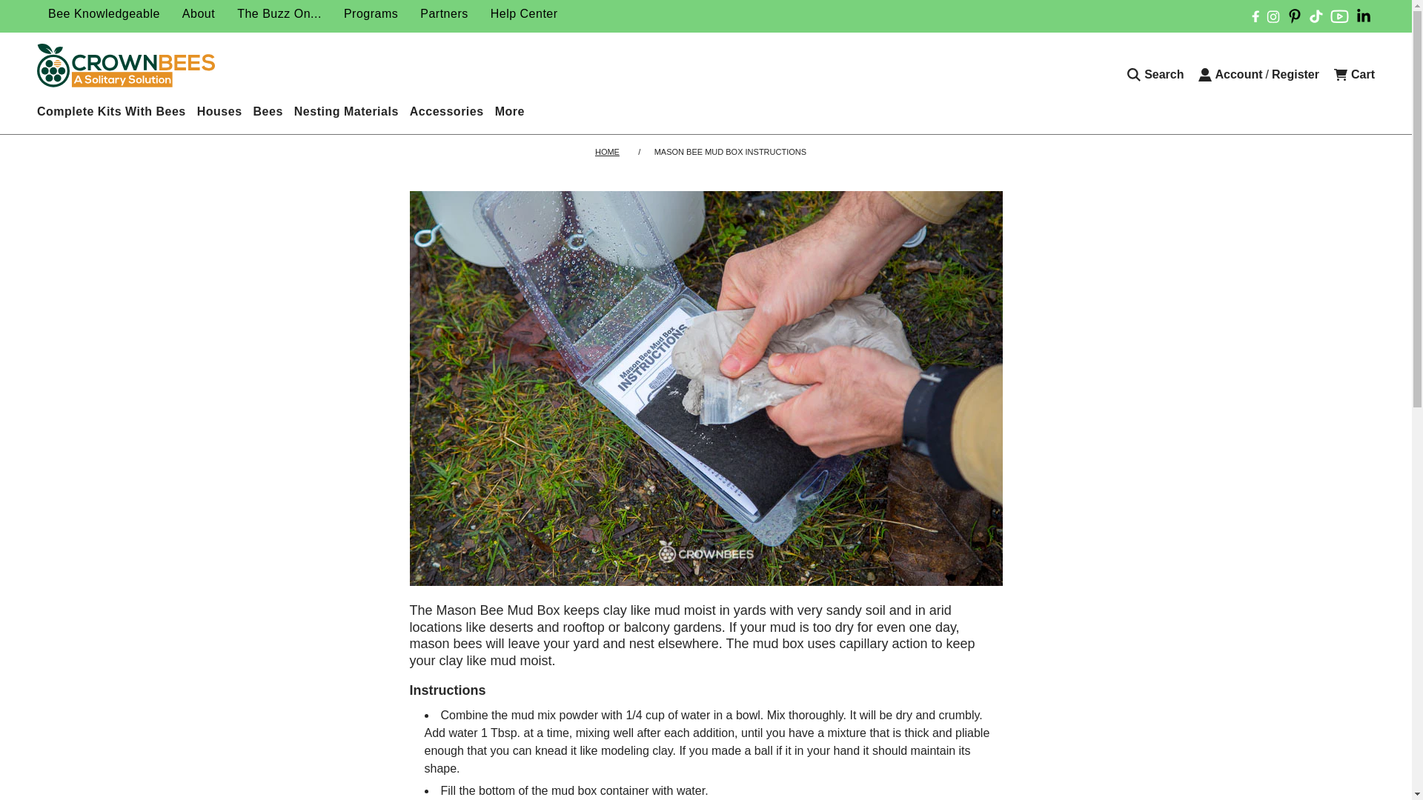 The height and width of the screenshot is (800, 1423). Describe the element at coordinates (443, 13) in the screenshot. I see `Partners` at that location.